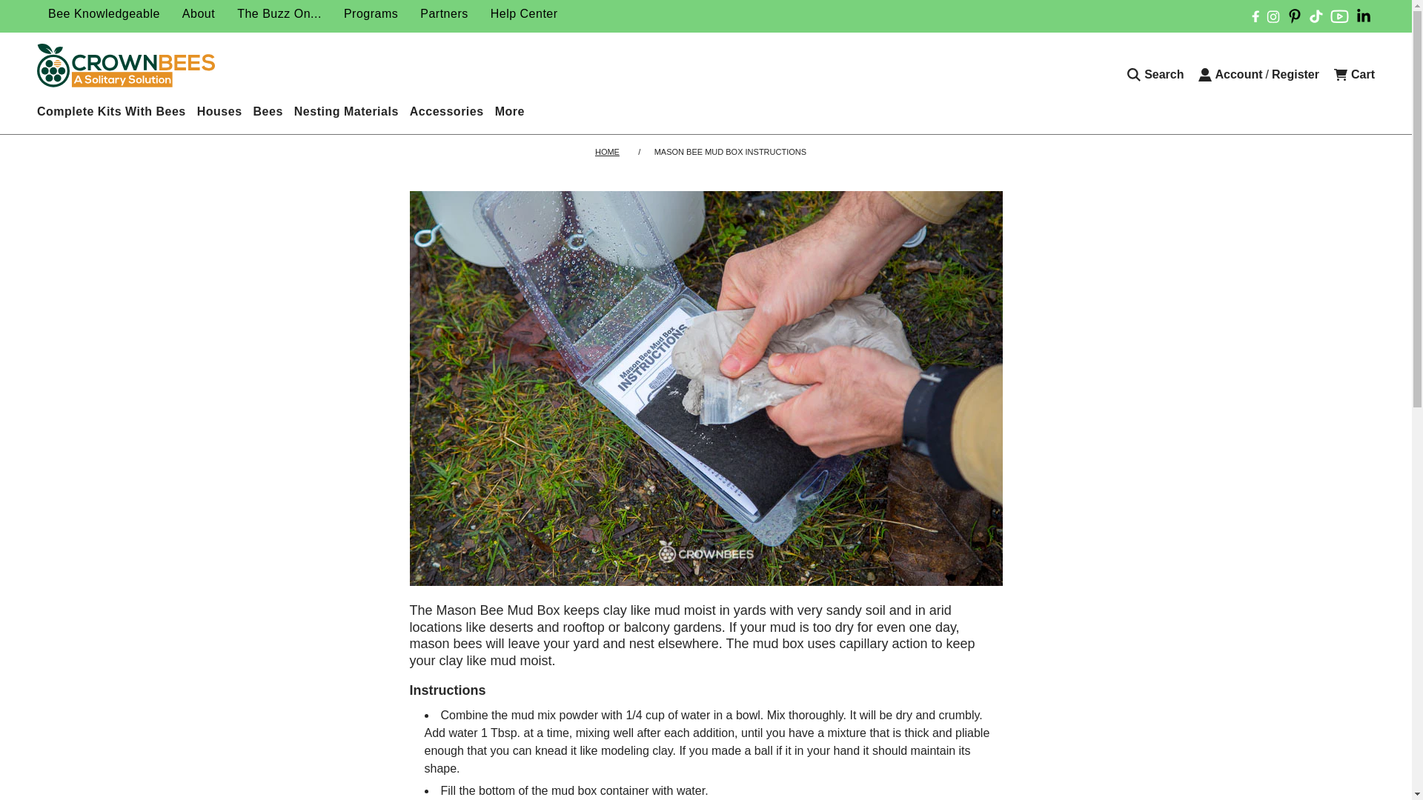 The height and width of the screenshot is (800, 1423). Describe the element at coordinates (443, 13) in the screenshot. I see `Partners` at that location.